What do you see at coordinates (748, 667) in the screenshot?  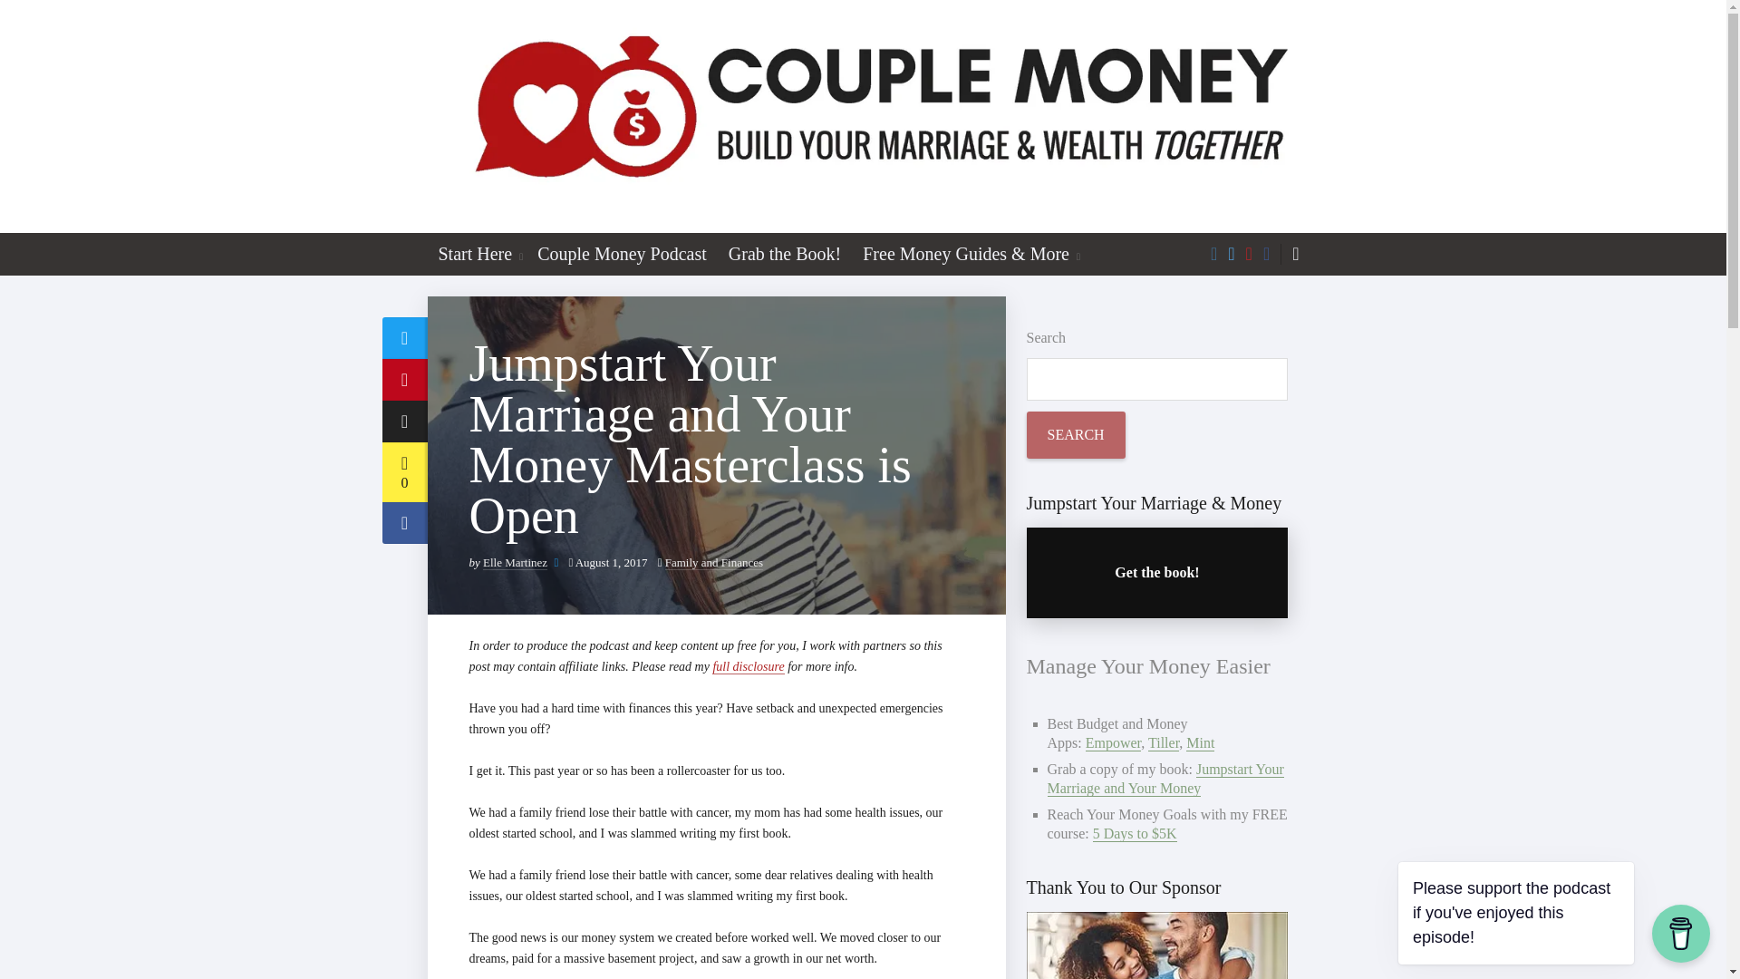 I see `full disclosure` at bounding box center [748, 667].